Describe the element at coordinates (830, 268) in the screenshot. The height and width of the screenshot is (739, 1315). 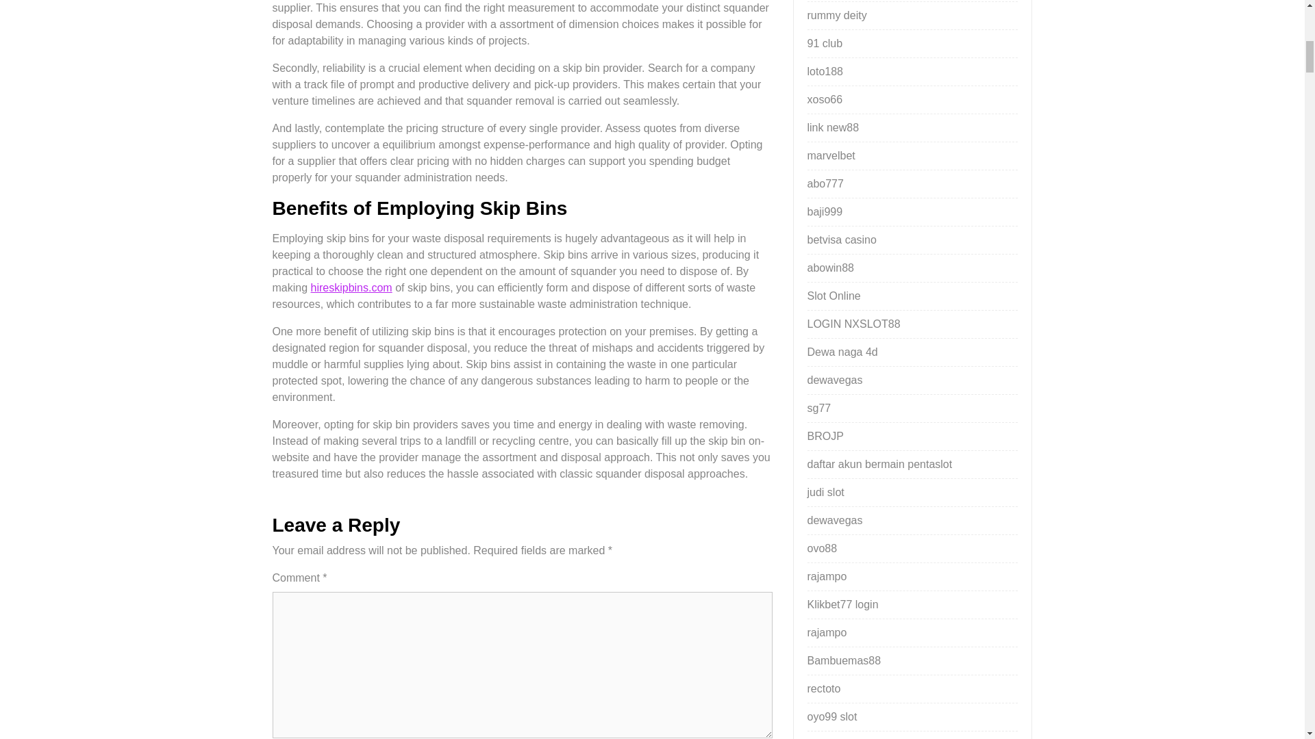
I see `abowin88` at that location.